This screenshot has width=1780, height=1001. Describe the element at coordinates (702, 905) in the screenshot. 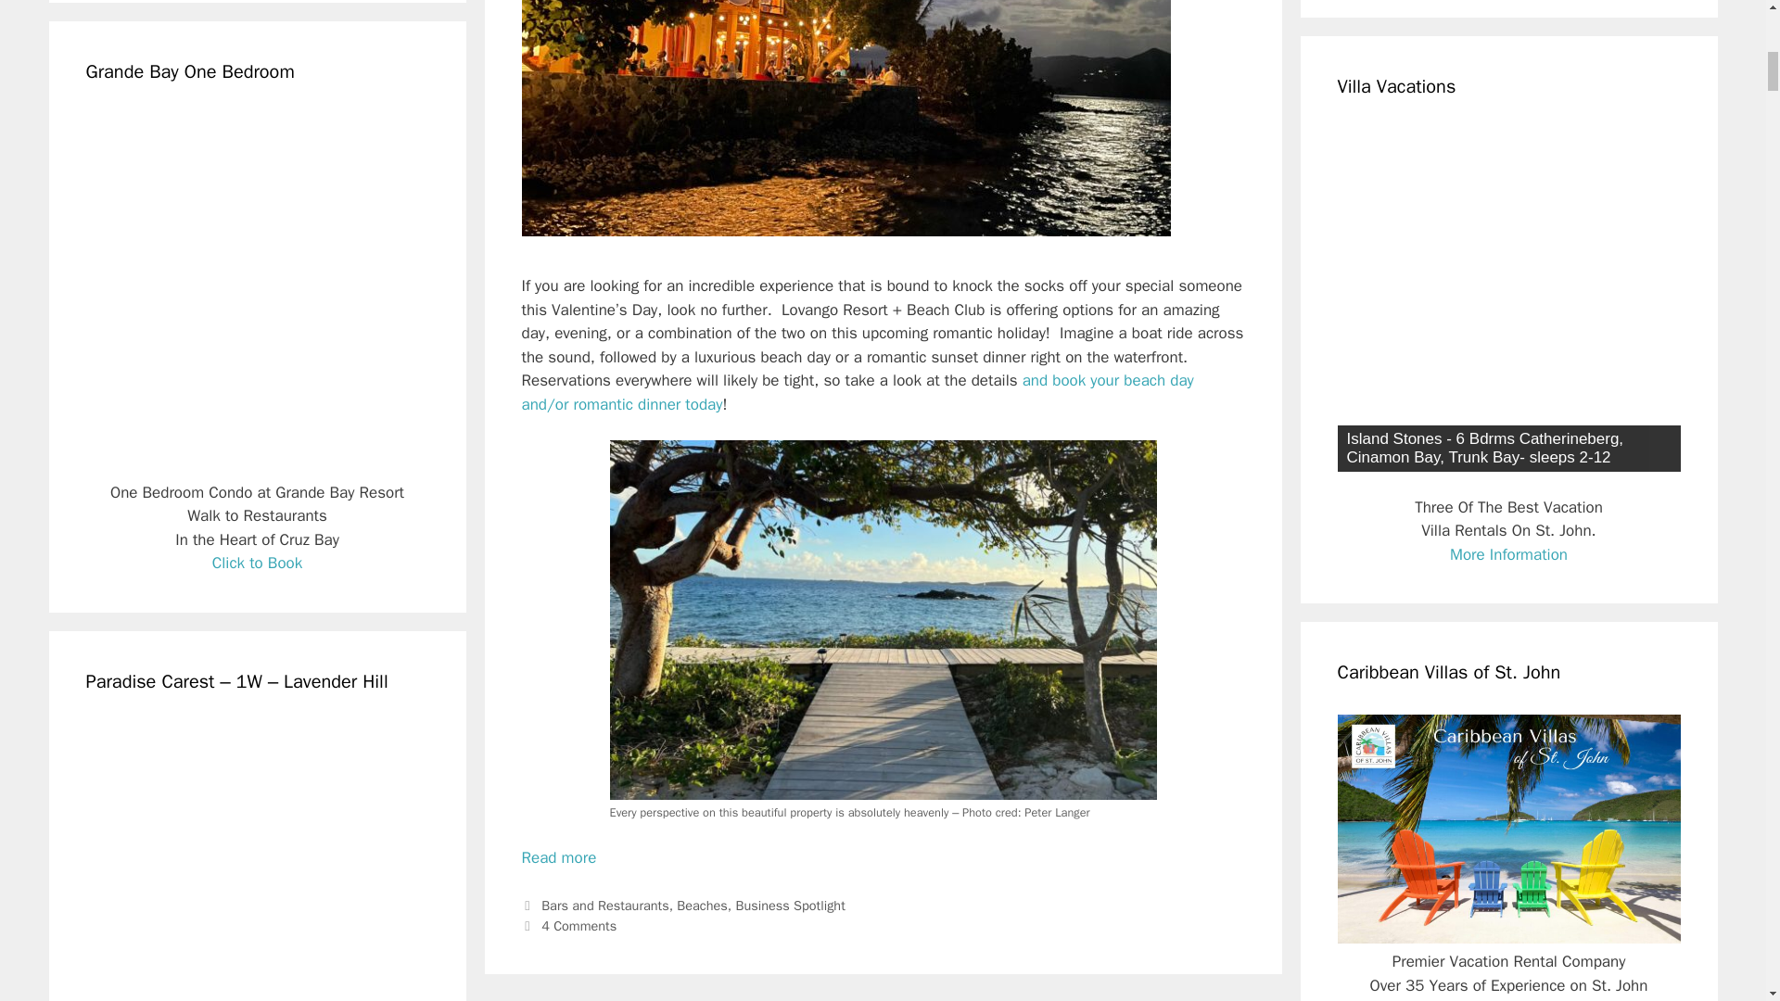

I see `Beaches` at that location.